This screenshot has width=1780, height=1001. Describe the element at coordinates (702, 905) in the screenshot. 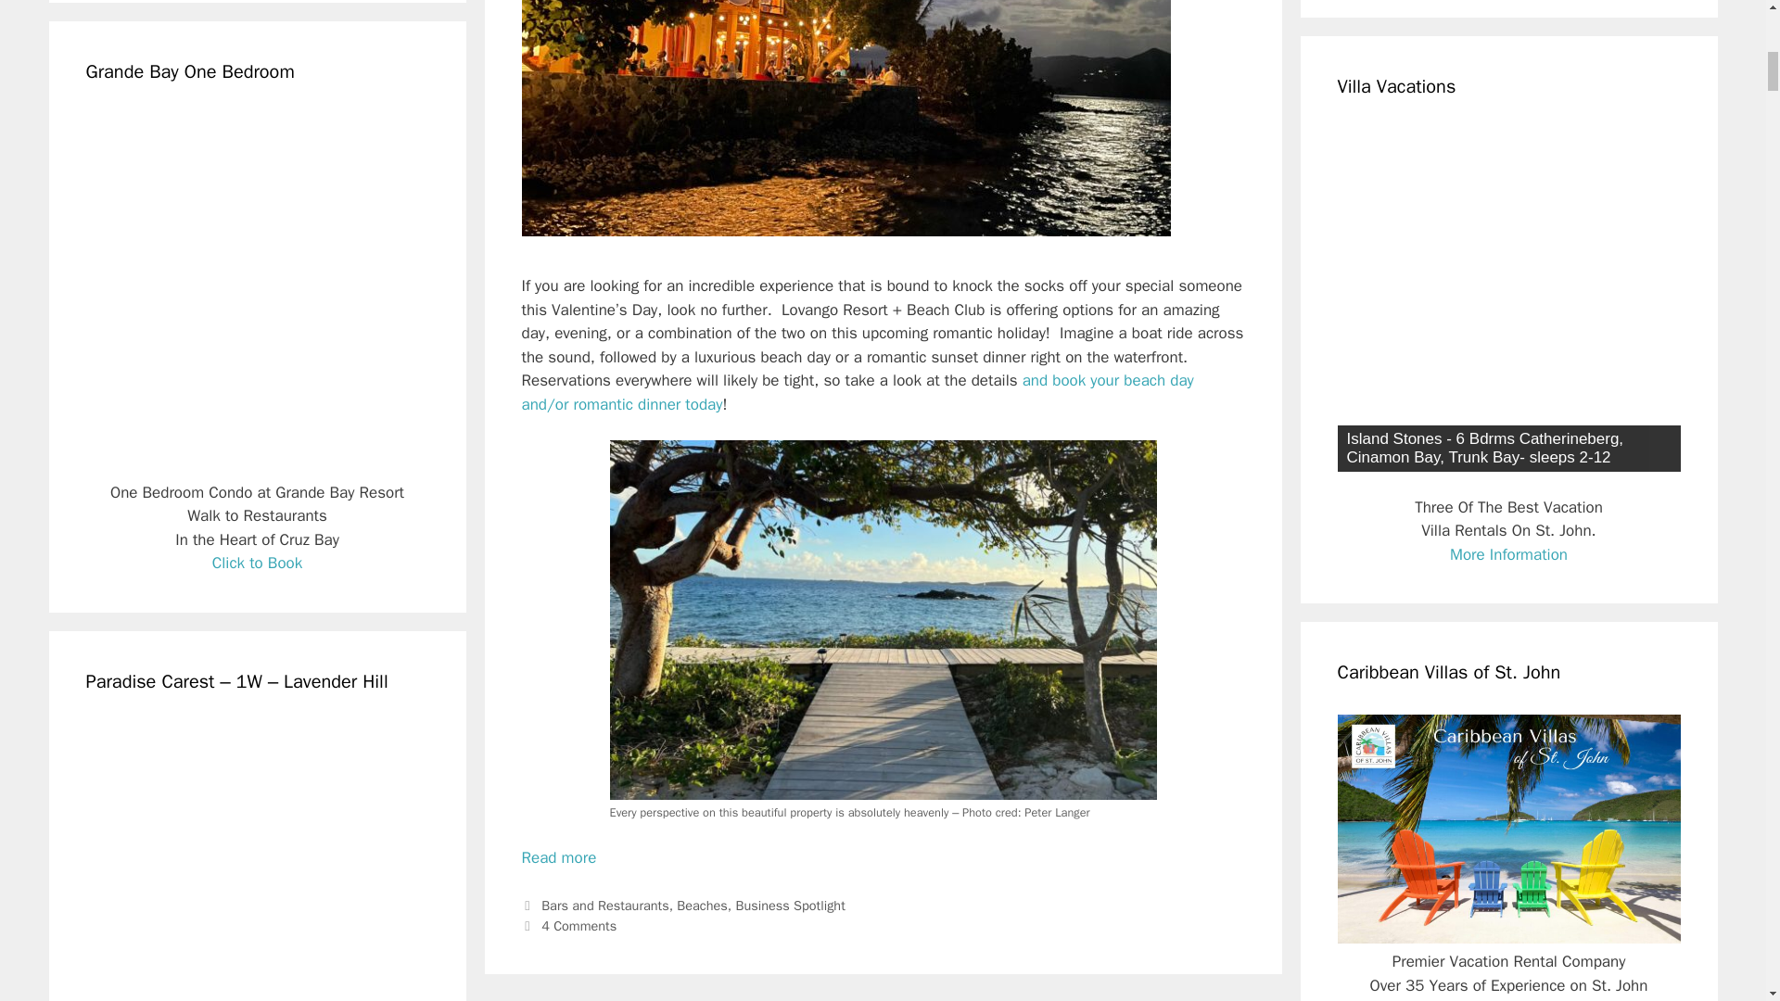

I see `Beaches` at that location.